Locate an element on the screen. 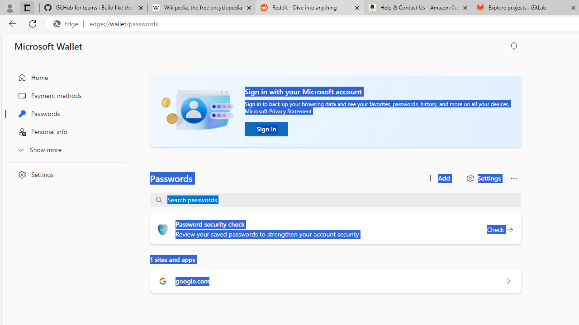 This screenshot has height=325, width=579. Show more is located at coordinates (65, 149).